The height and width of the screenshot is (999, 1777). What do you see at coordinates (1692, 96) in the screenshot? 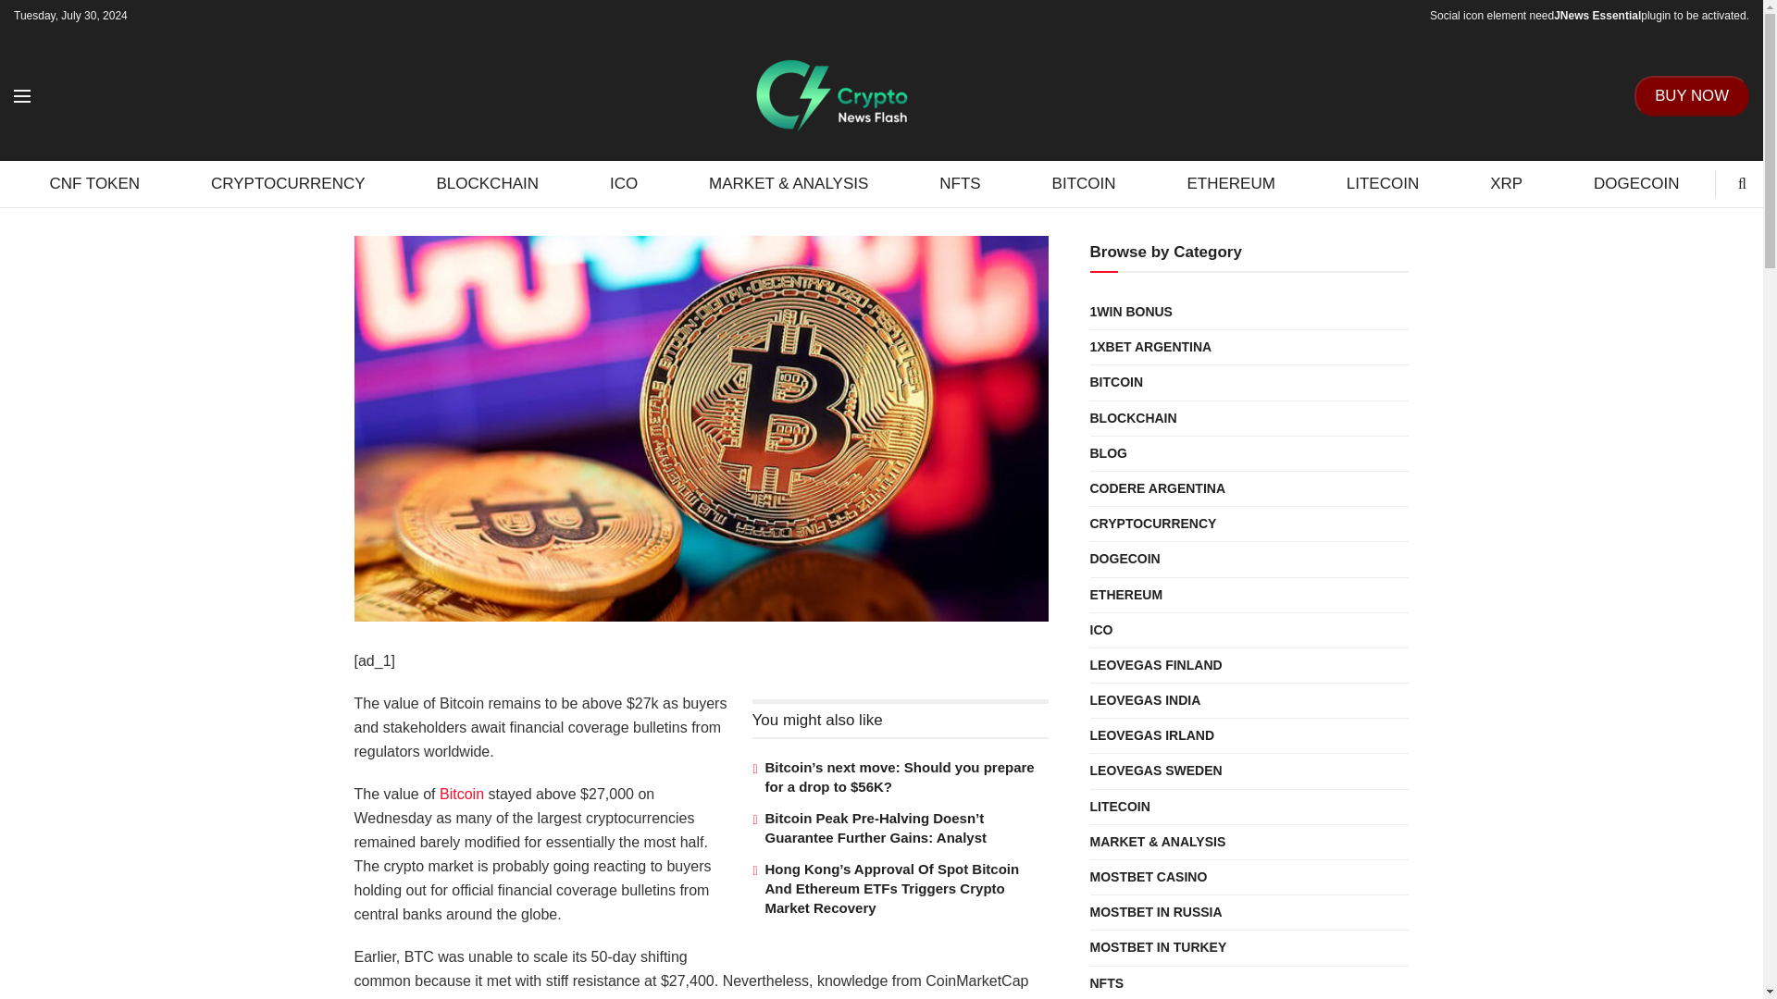
I see `BUY NOW` at bounding box center [1692, 96].